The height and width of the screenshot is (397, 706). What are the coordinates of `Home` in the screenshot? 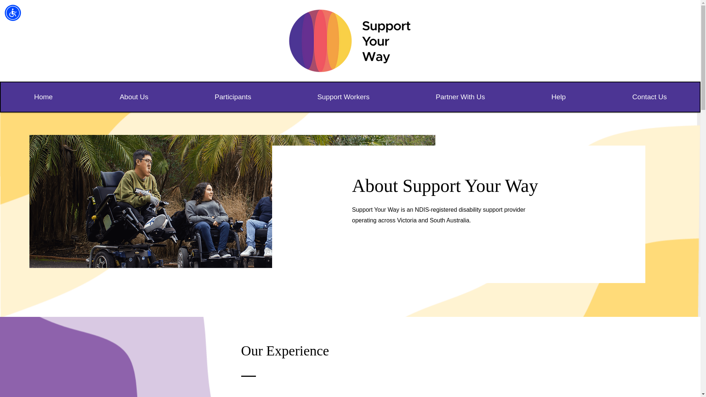 It's located at (43, 97).